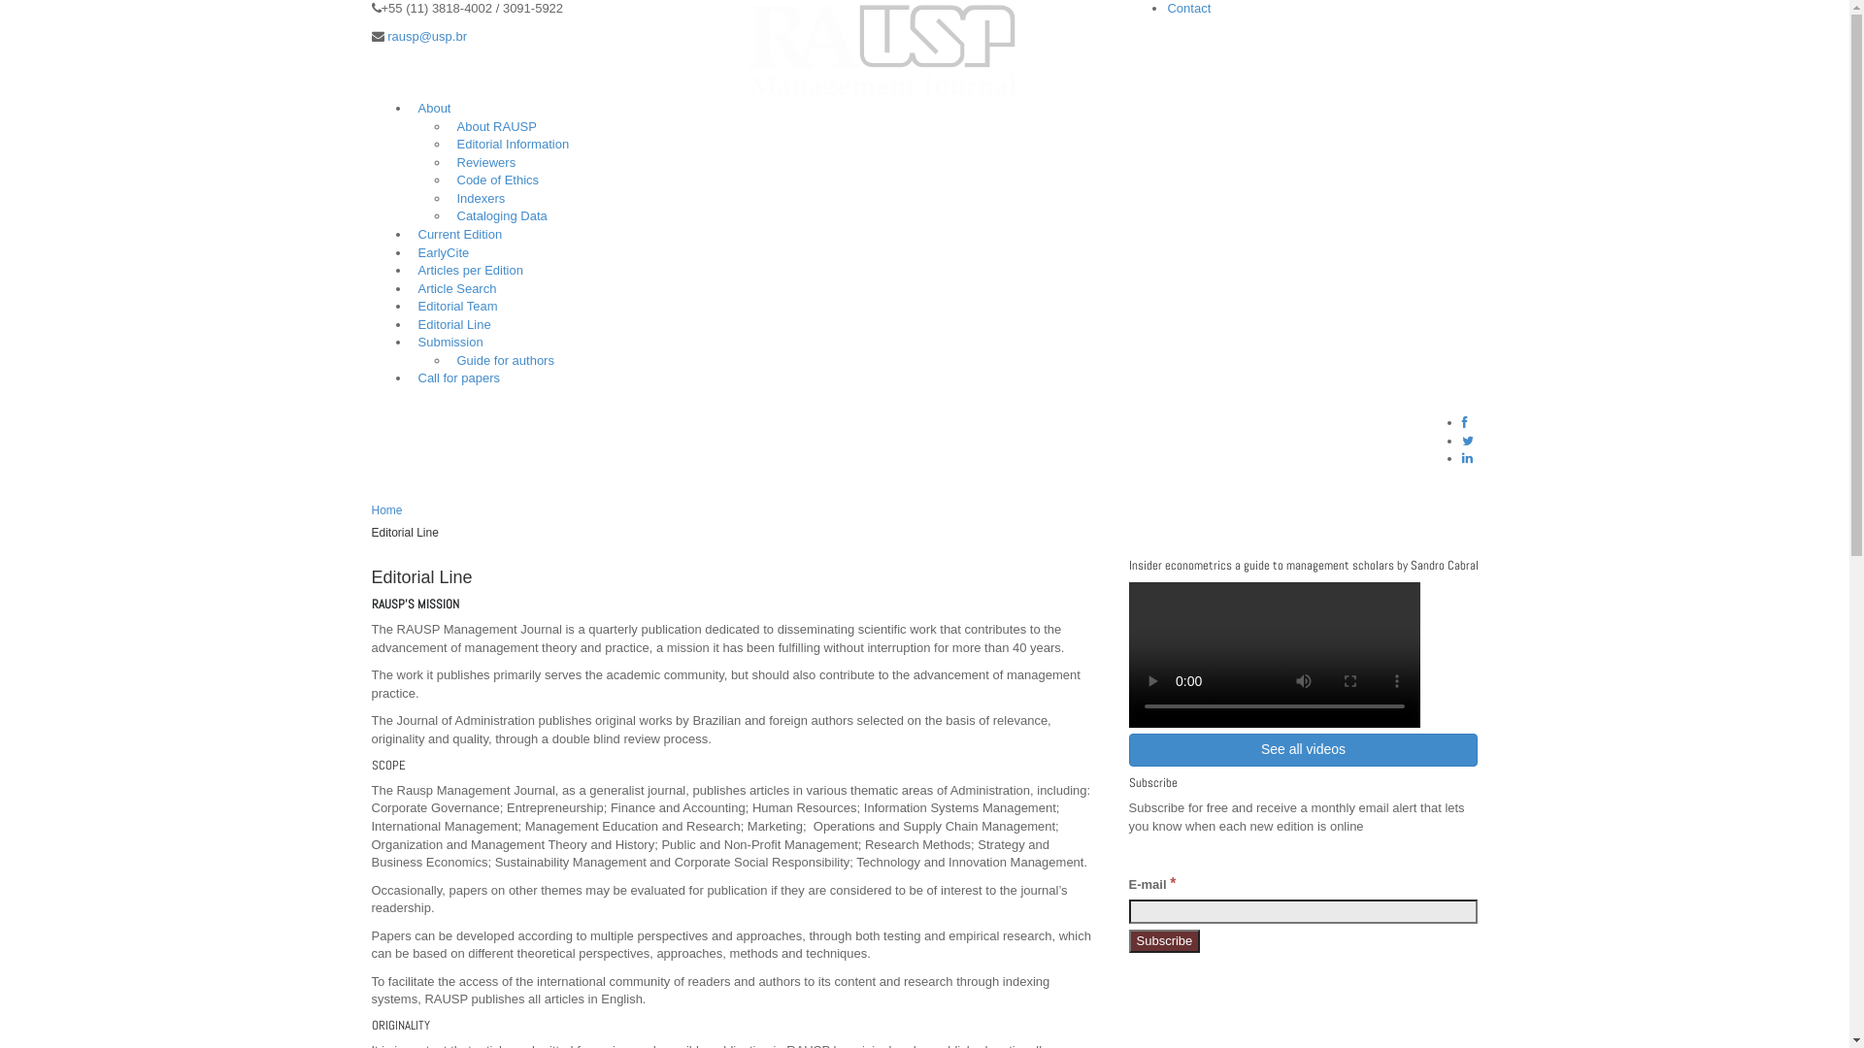  Describe the element at coordinates (460, 235) in the screenshot. I see `Current Edition` at that location.